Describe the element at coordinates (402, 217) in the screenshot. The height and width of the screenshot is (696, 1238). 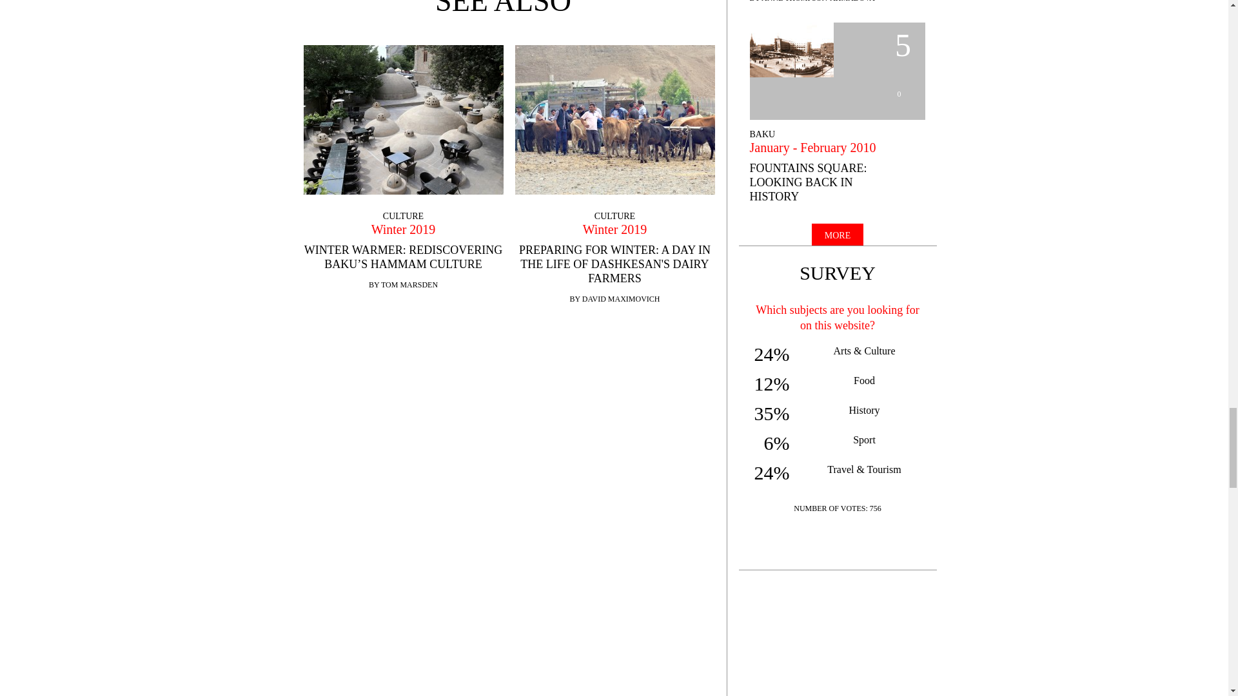
I see `Culture` at that location.